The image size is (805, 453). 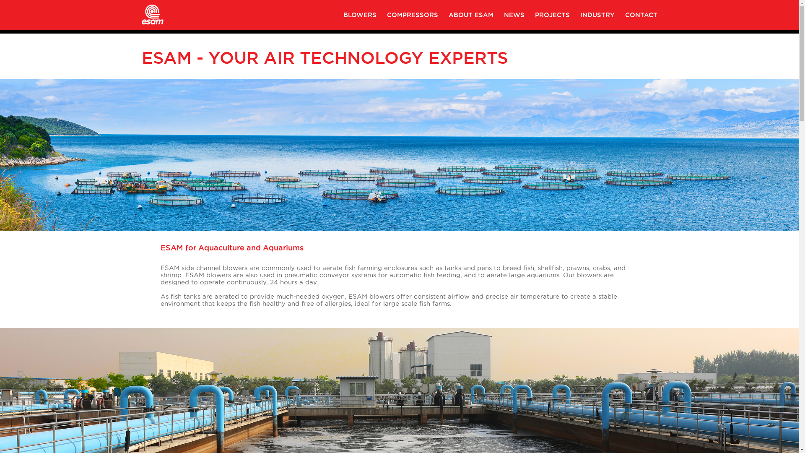 What do you see at coordinates (597, 15) in the screenshot?
I see `INDUSTRY` at bounding box center [597, 15].